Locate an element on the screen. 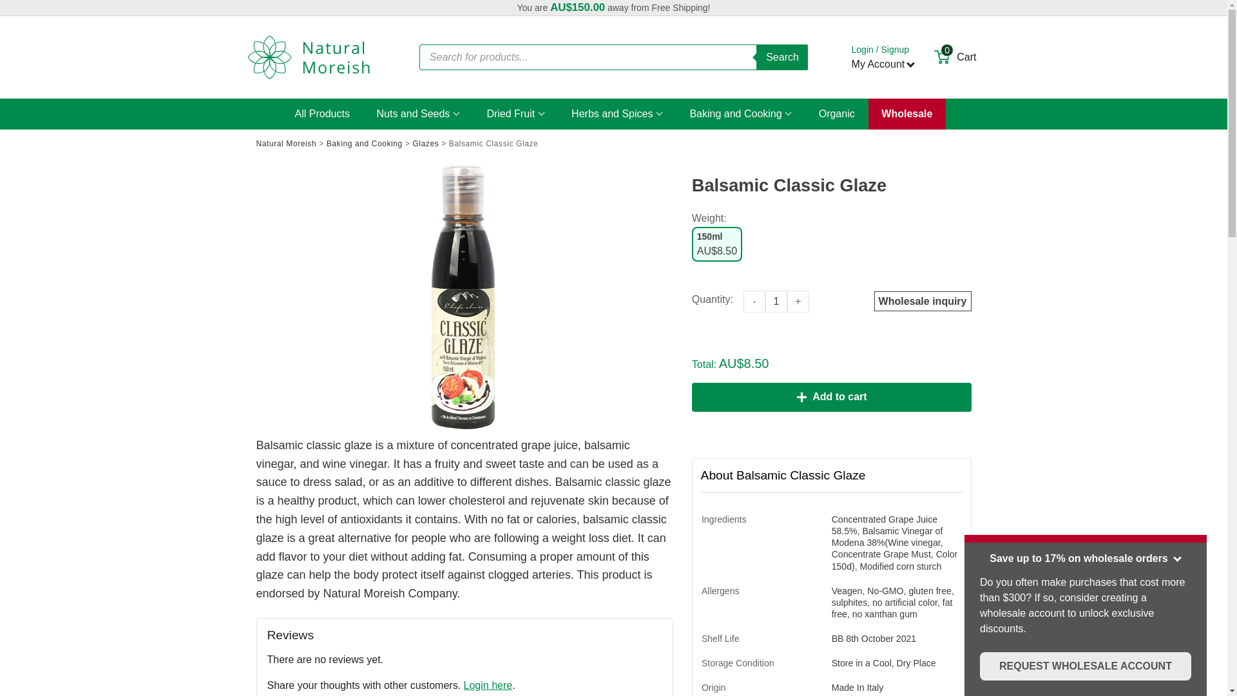 Image resolution: width=1237 pixels, height=696 pixels. Baking and Cooking is located at coordinates (365, 144).